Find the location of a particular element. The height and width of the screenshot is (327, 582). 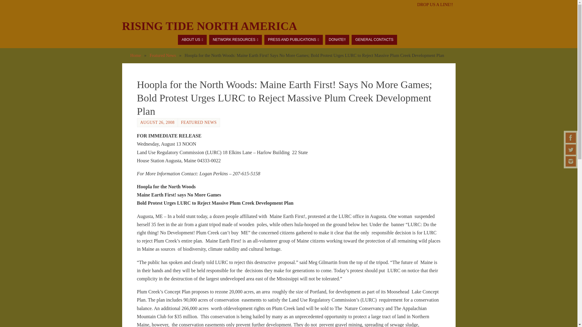

DROP US A LINE!! is located at coordinates (435, 5).